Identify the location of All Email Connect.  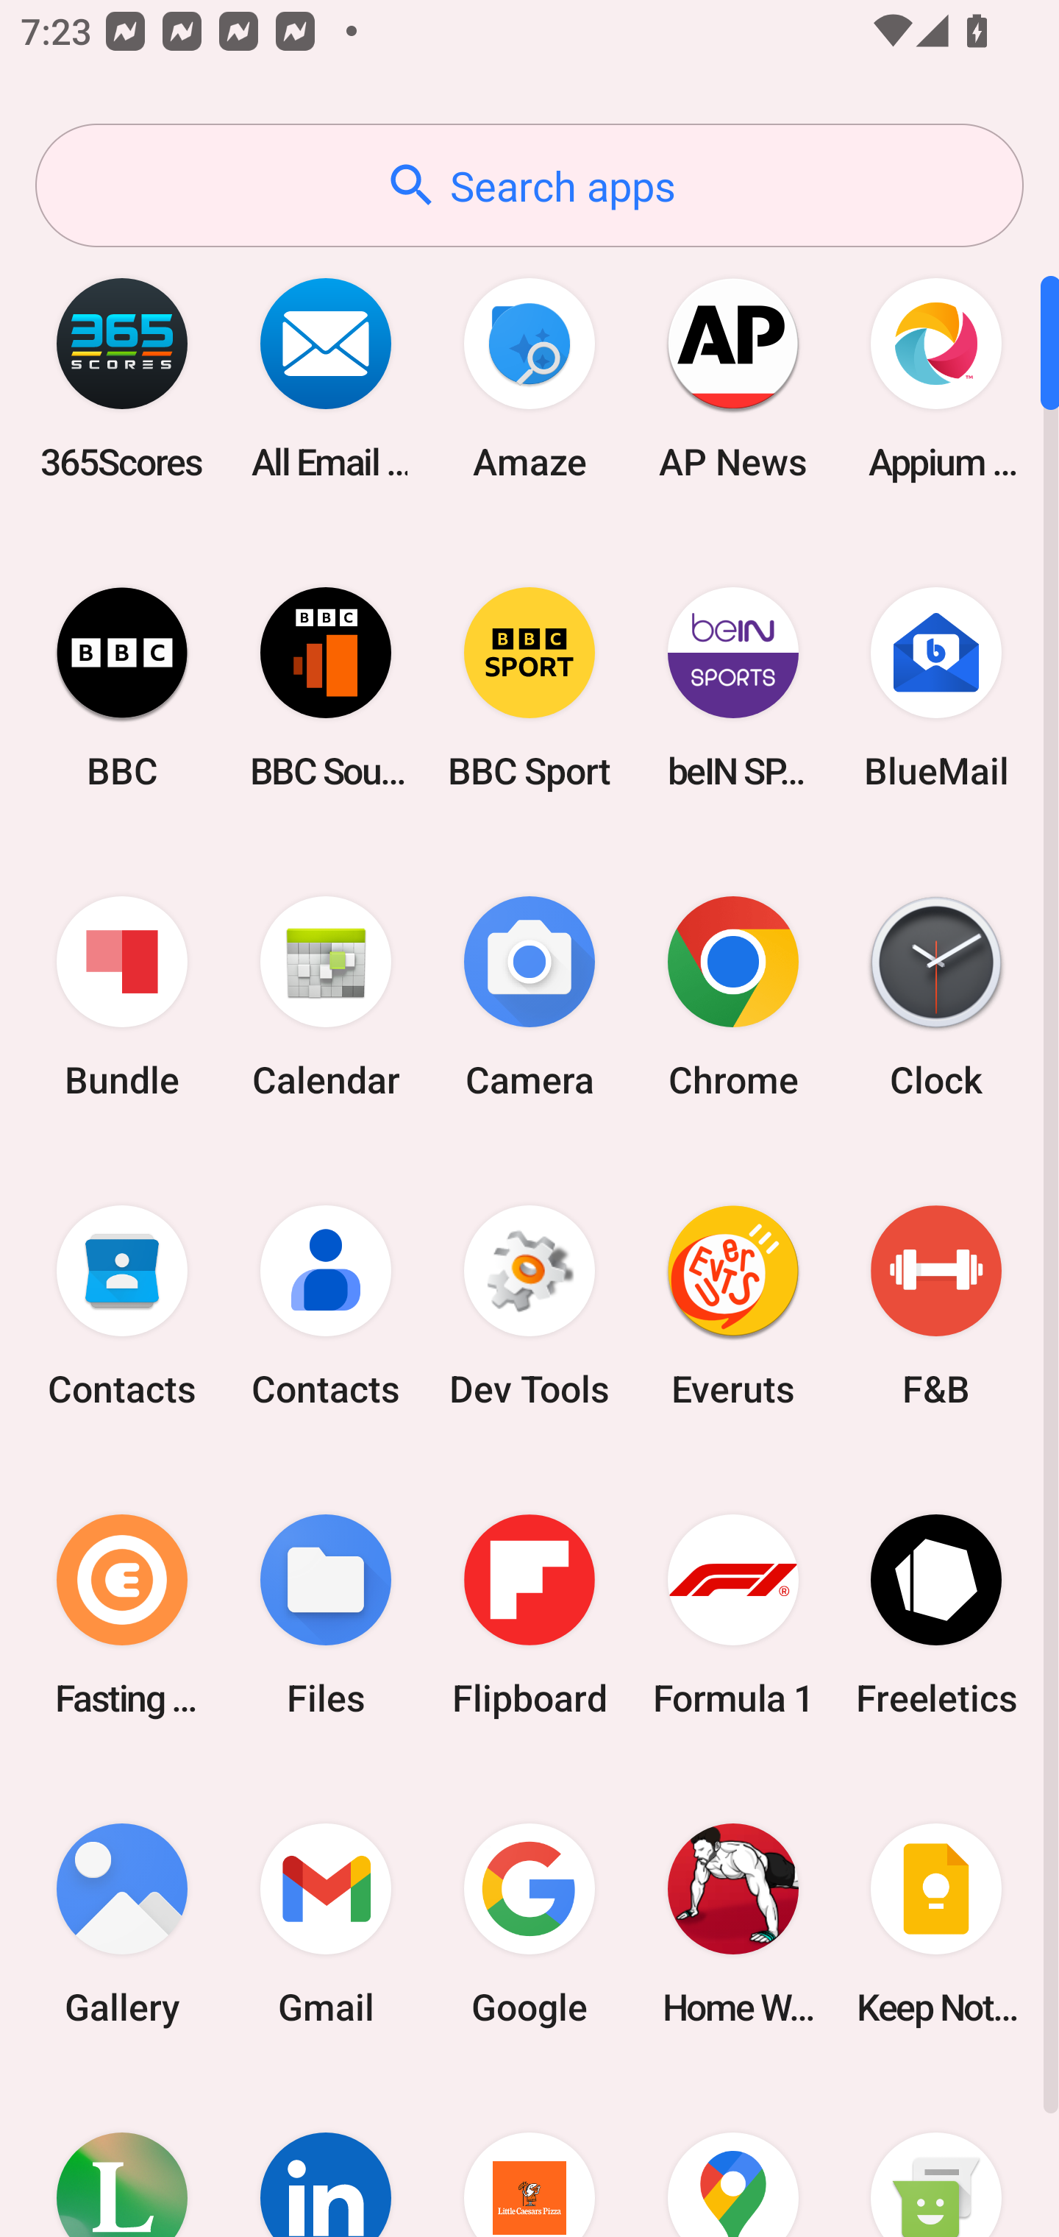
(326, 378).